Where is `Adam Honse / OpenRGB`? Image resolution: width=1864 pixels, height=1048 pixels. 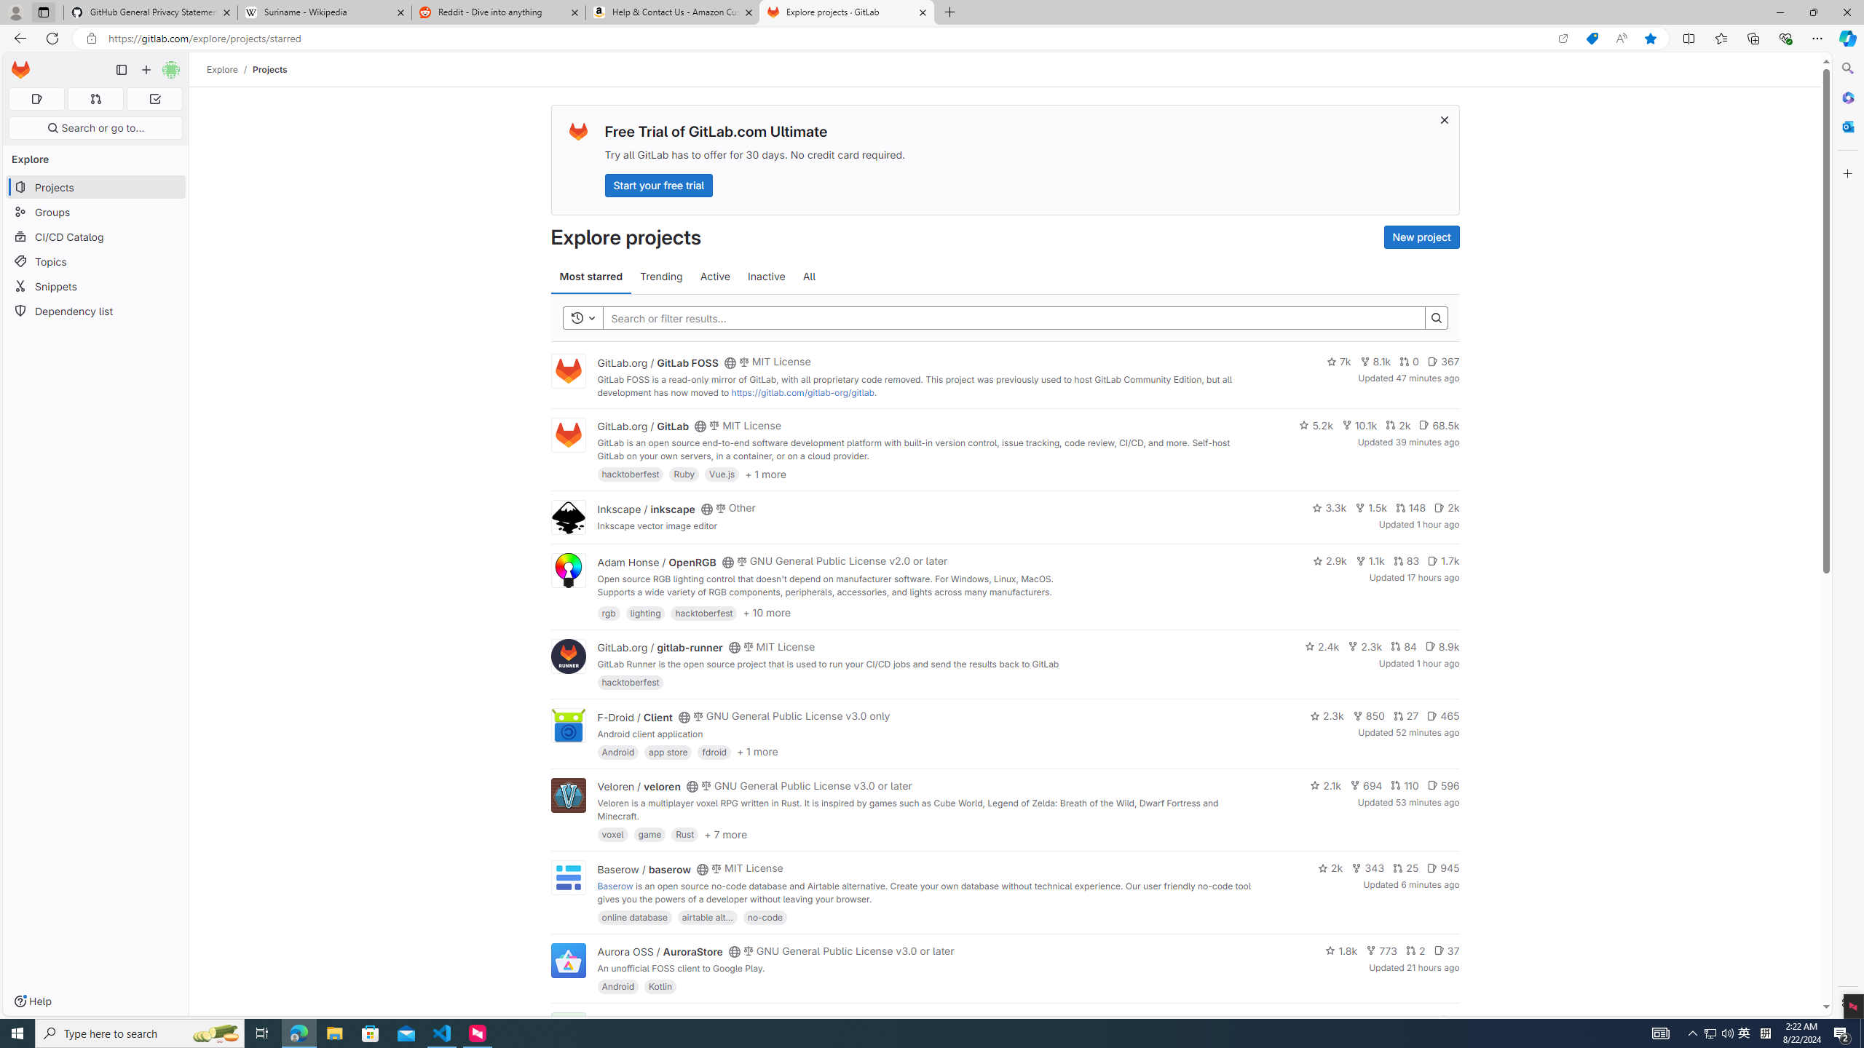 Adam Honse / OpenRGB is located at coordinates (656, 562).